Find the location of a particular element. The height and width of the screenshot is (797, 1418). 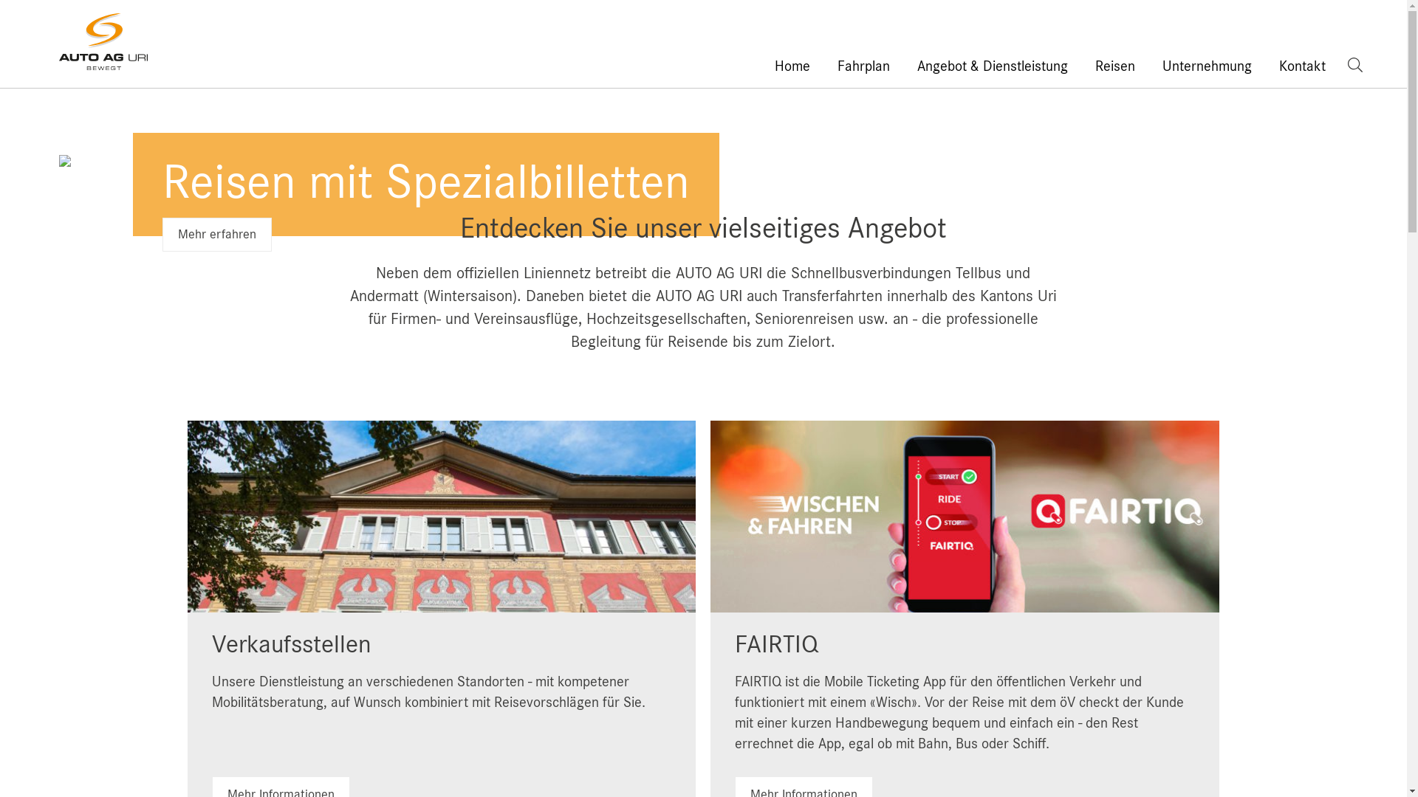

Unternehmung is located at coordinates (1221, 66).